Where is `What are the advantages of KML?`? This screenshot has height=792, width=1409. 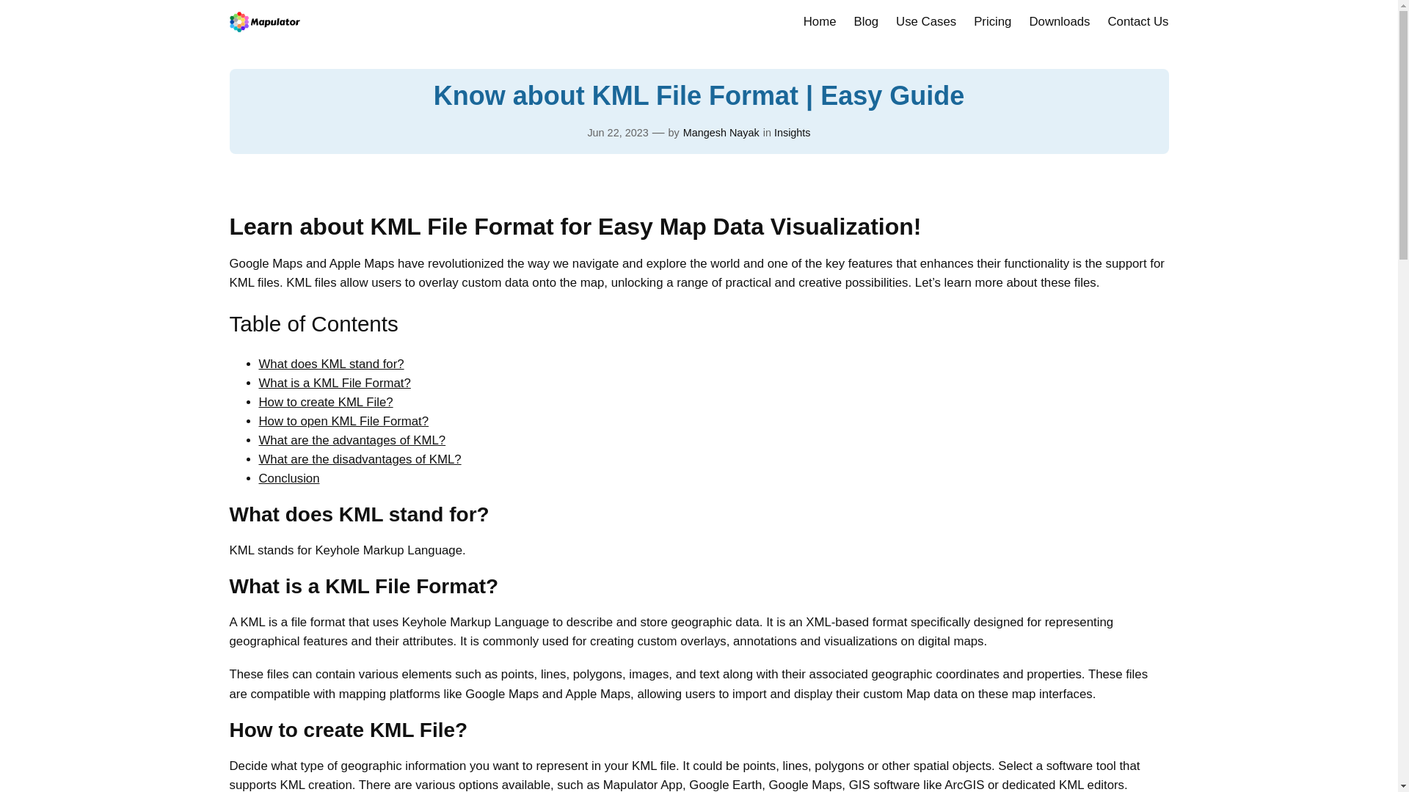 What are the advantages of KML? is located at coordinates (351, 440).